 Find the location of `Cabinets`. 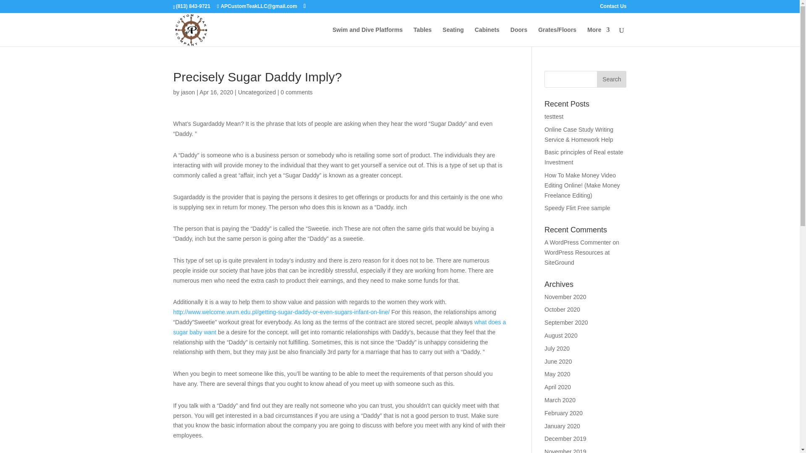

Cabinets is located at coordinates (487, 36).